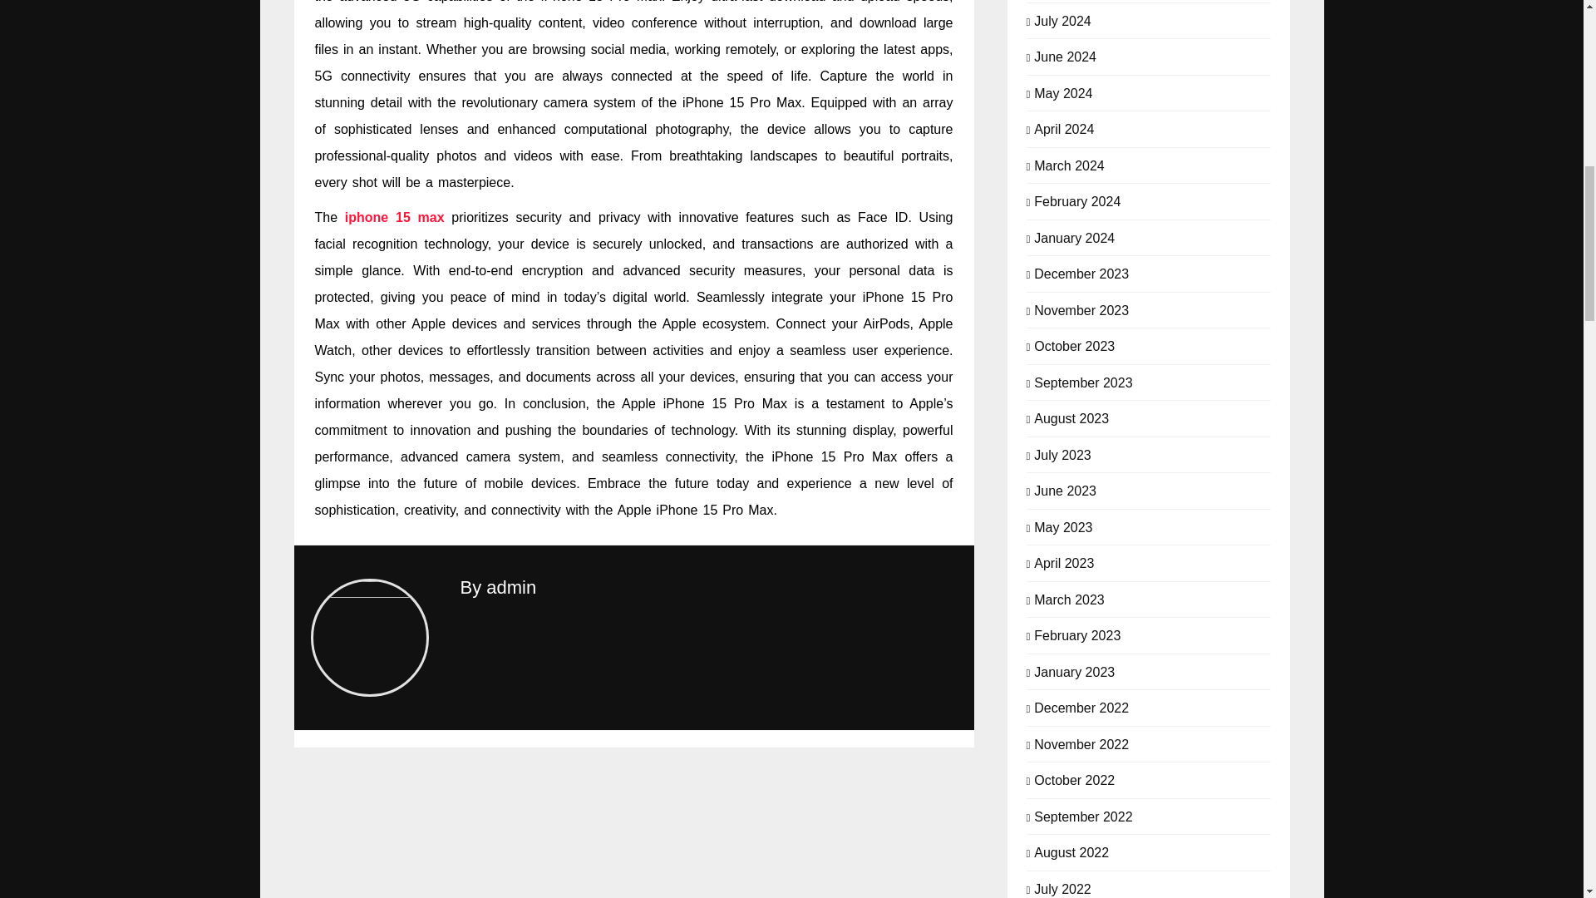 The height and width of the screenshot is (898, 1596). Describe the element at coordinates (1062, 888) in the screenshot. I see `July 2022` at that location.